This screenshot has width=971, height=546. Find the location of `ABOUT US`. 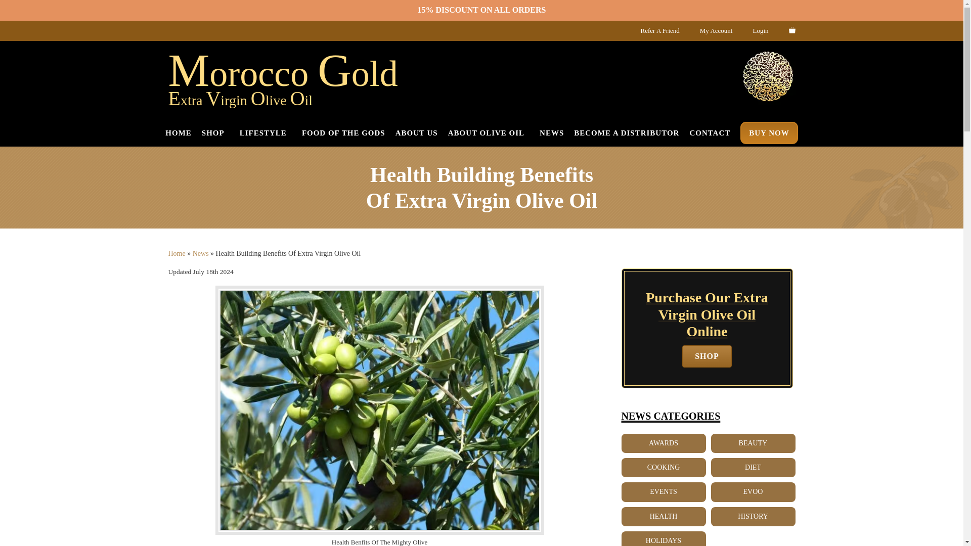

ABOUT US is located at coordinates (416, 132).